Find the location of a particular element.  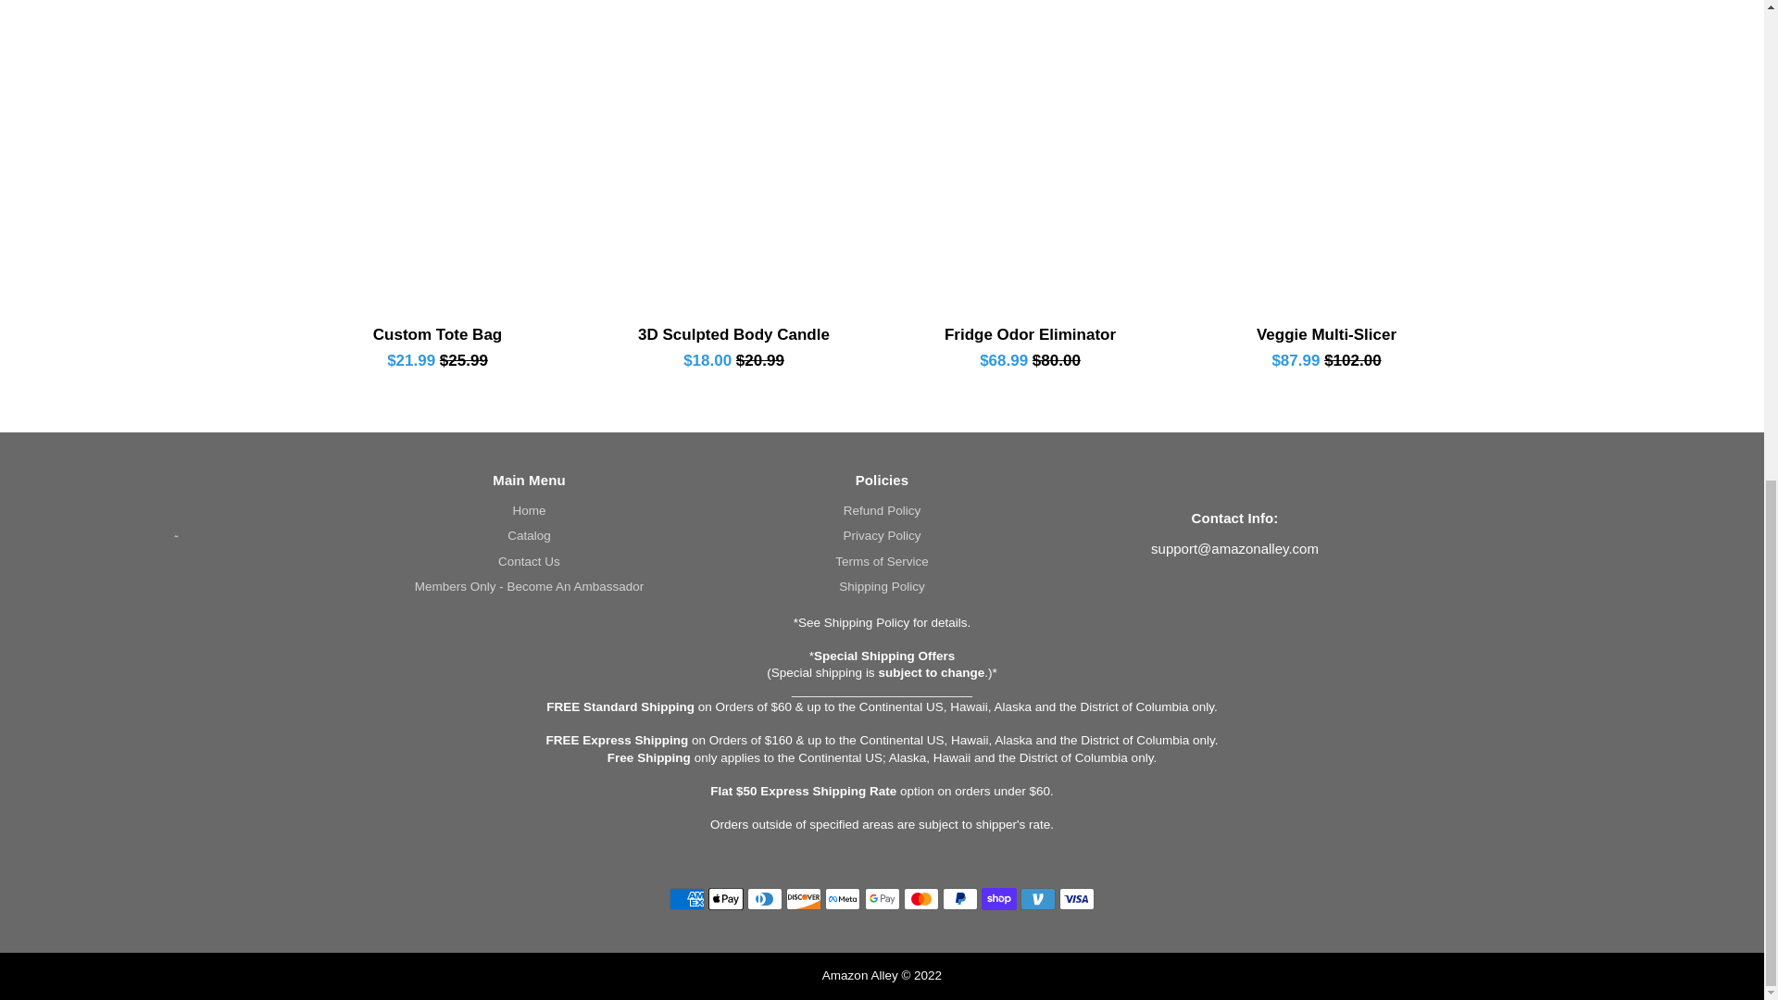

American Express is located at coordinates (687, 898).